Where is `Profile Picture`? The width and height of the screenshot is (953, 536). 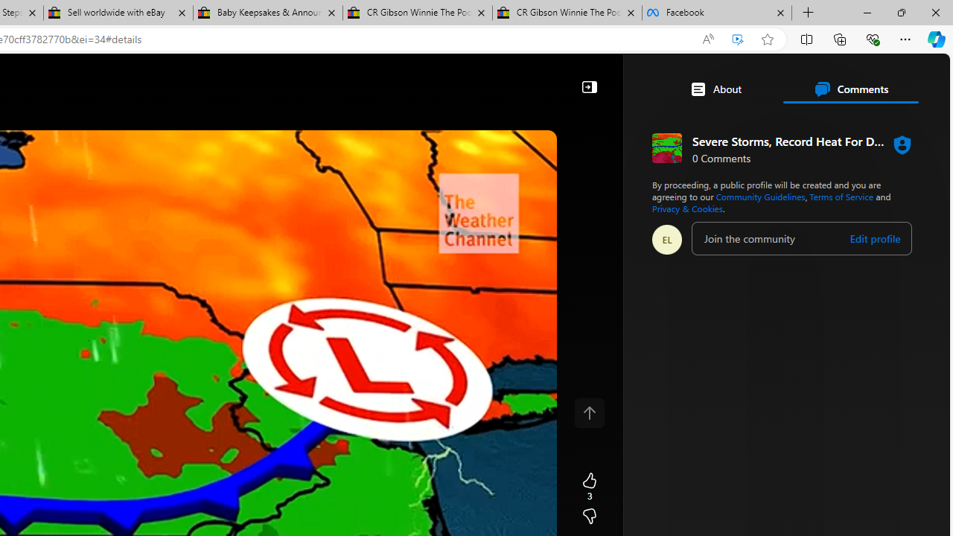
Profile Picture is located at coordinates (667, 240).